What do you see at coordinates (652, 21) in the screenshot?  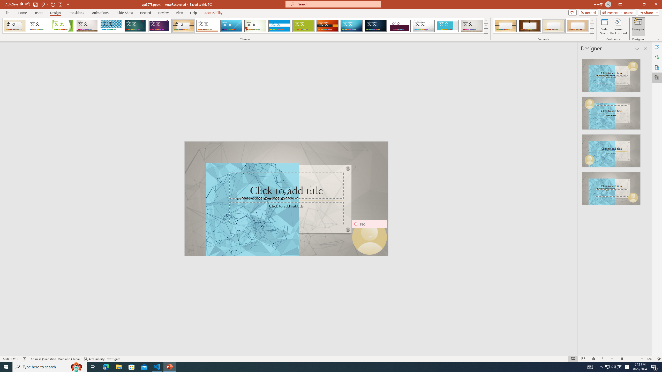 I see `Copilot (Ctrl+Shift+.)` at bounding box center [652, 21].